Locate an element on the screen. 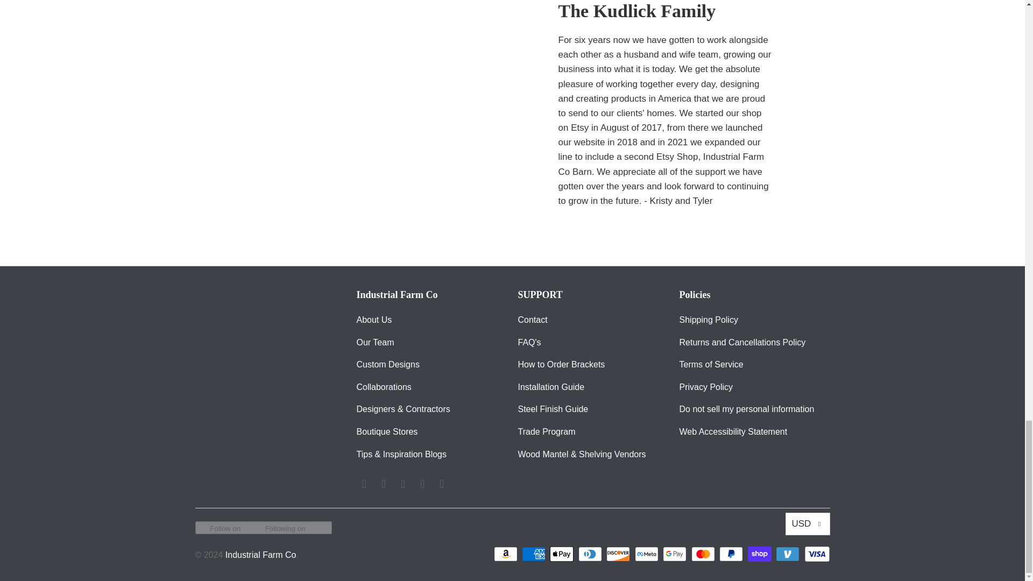 The width and height of the screenshot is (1033, 581). Visa is located at coordinates (816, 554).